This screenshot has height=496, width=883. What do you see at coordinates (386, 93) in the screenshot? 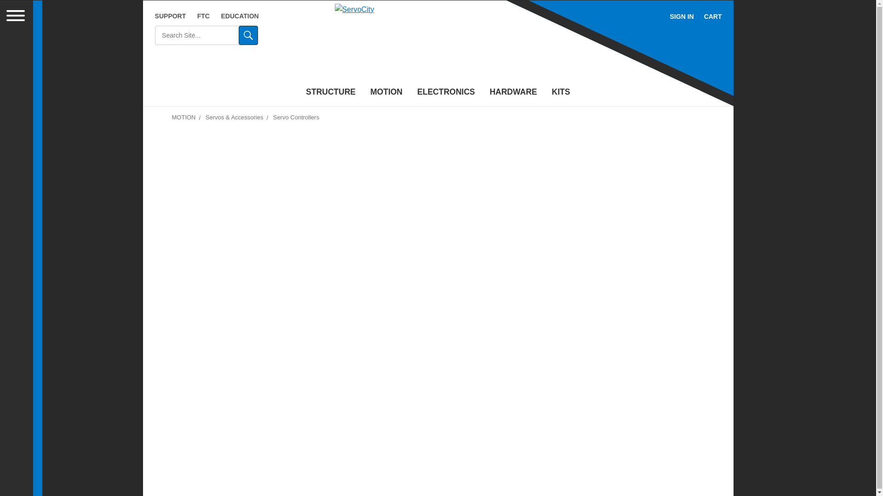
I see `MOTION` at bounding box center [386, 93].